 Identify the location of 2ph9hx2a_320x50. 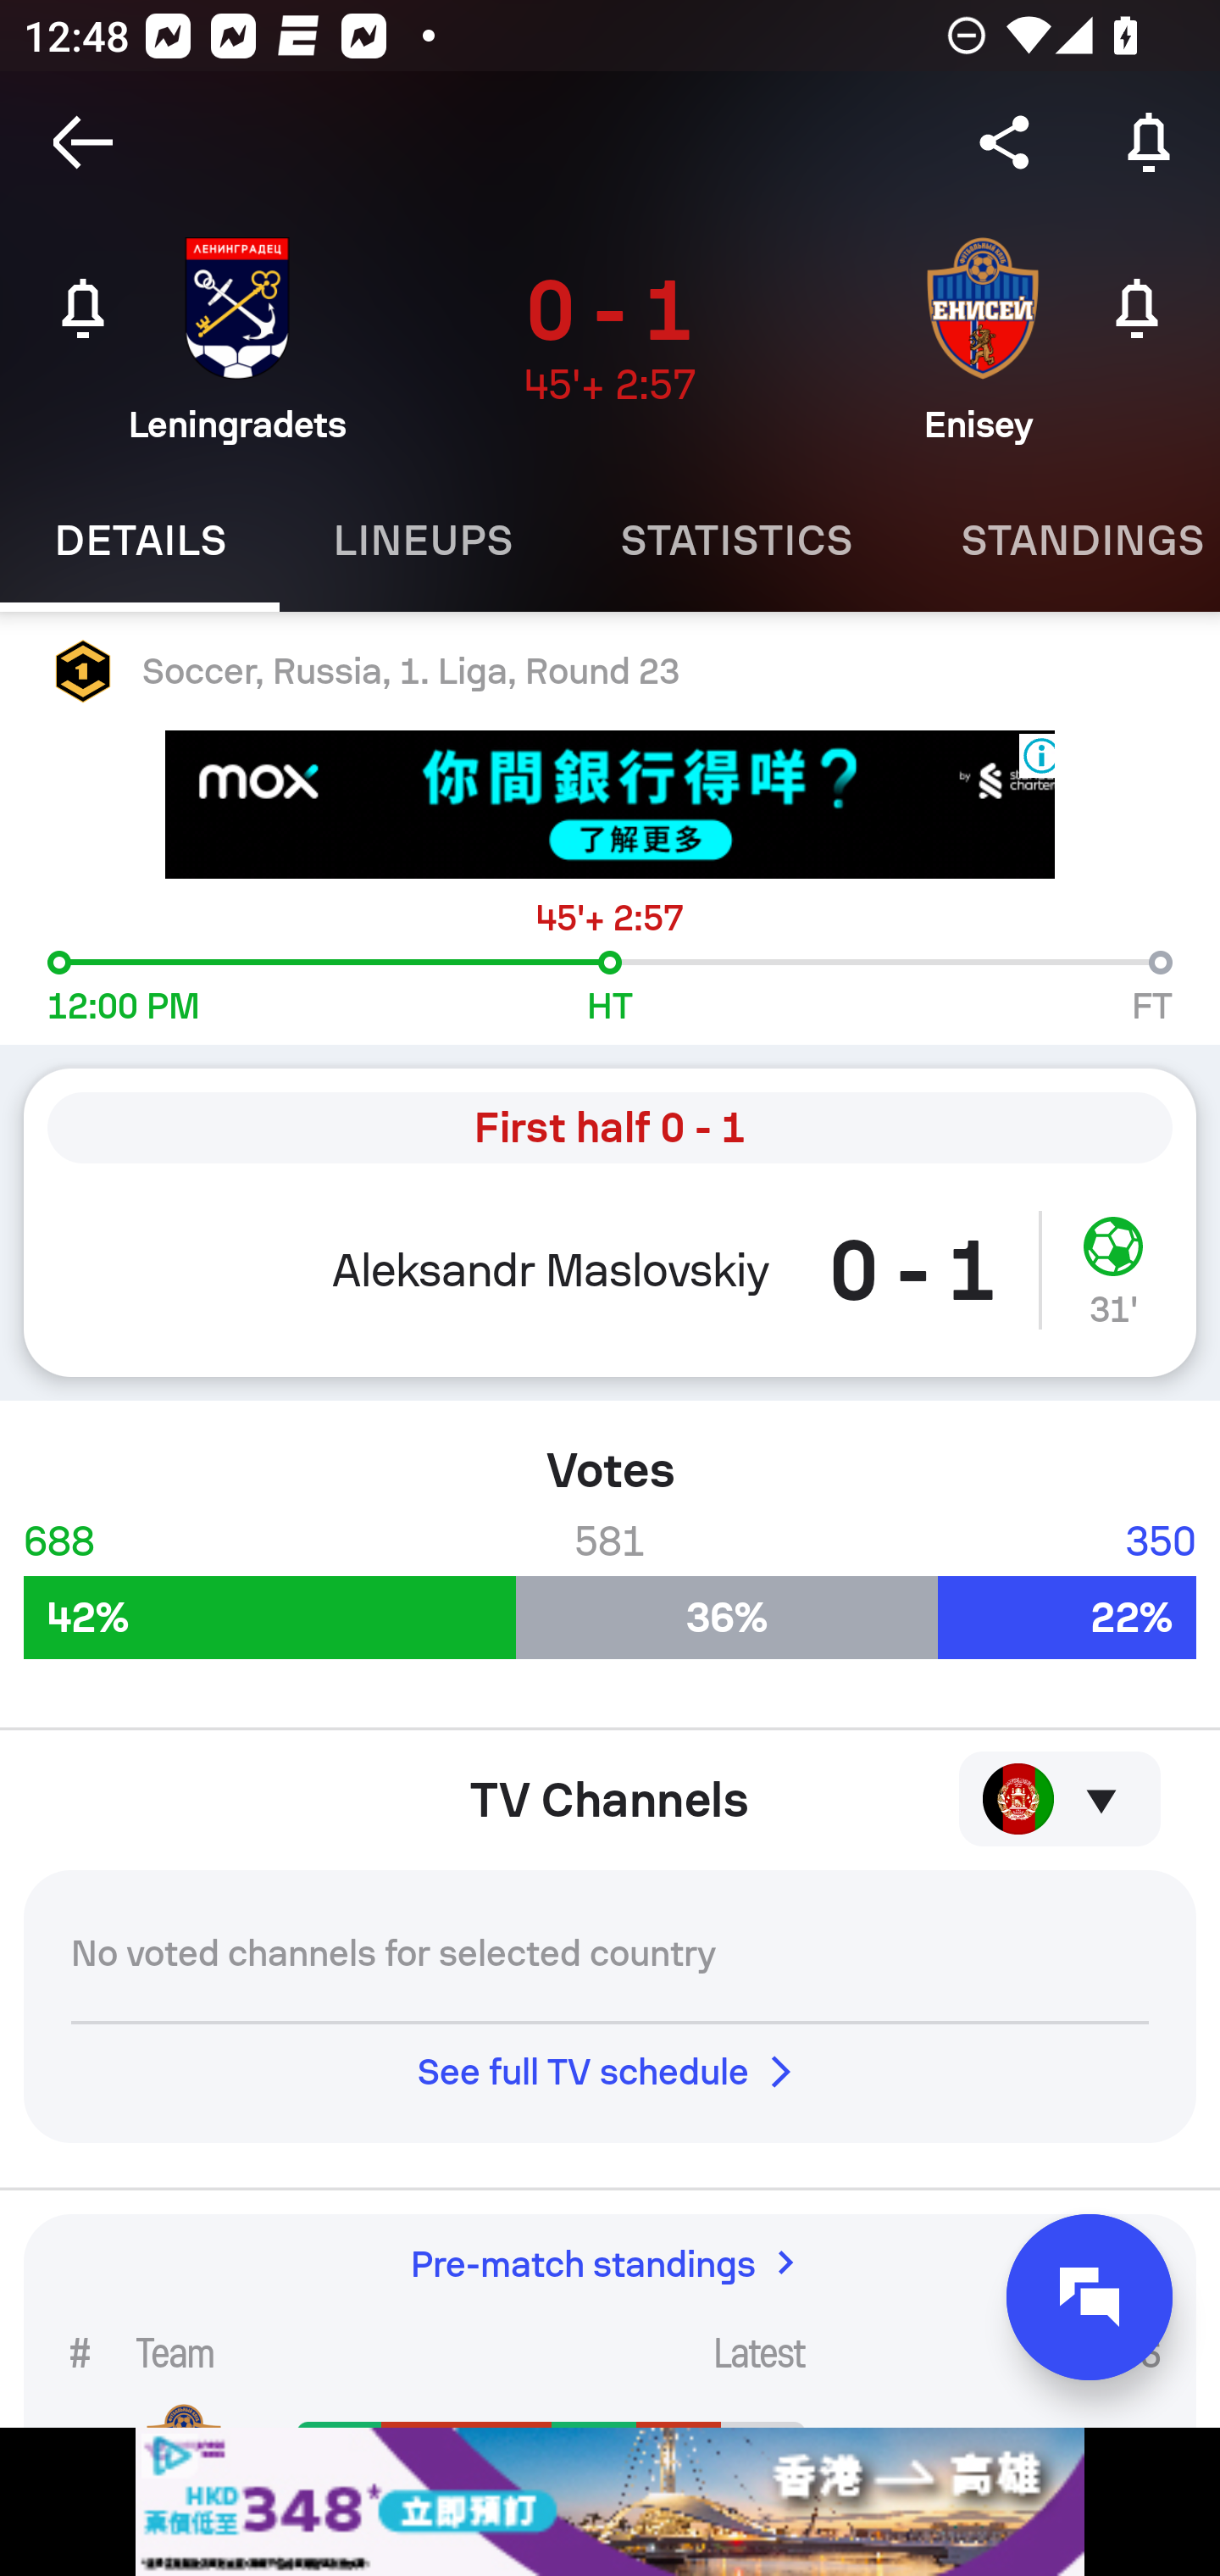
(610, 2501).